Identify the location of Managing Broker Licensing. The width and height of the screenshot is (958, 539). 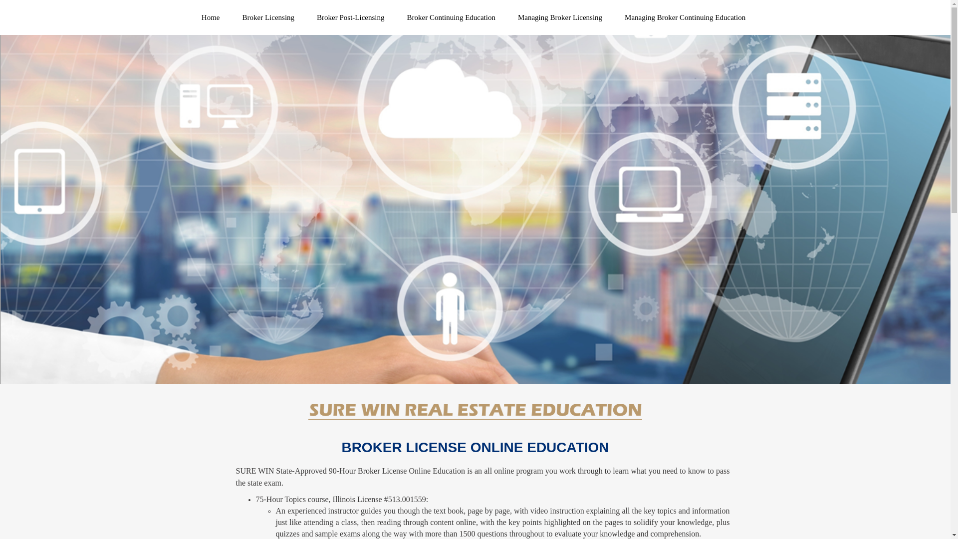
(560, 17).